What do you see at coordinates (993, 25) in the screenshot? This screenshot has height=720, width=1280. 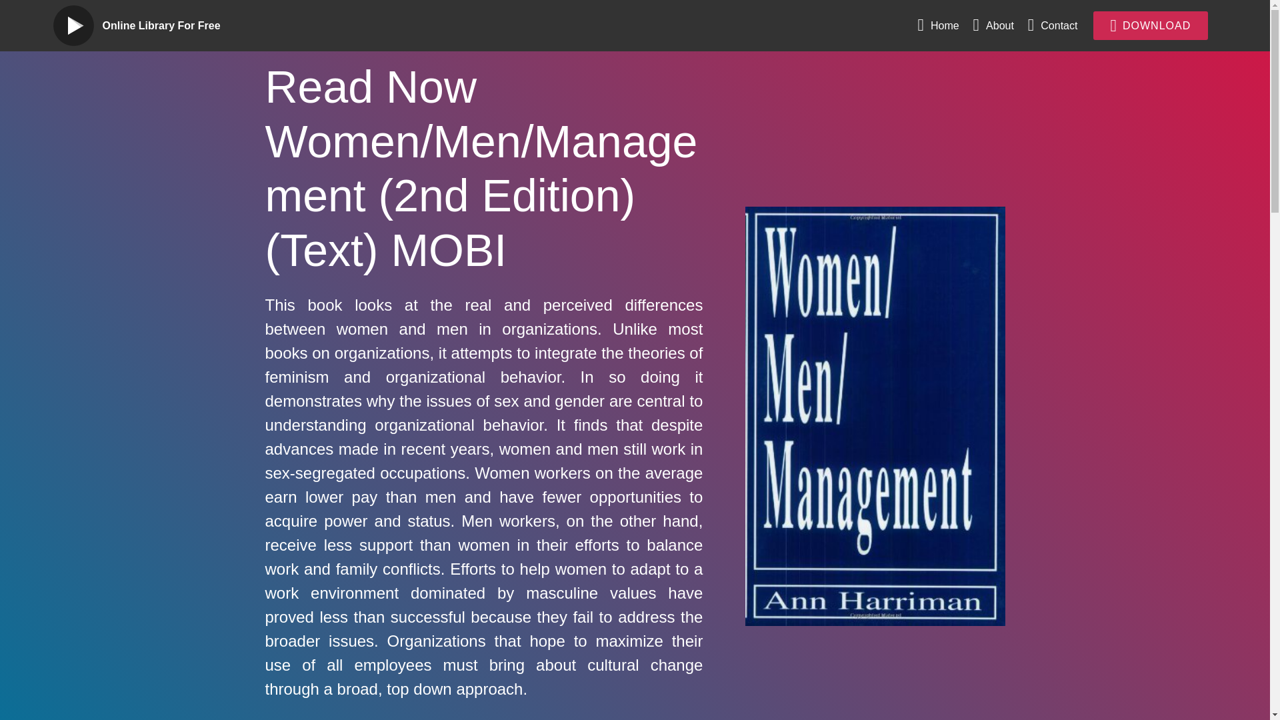 I see `About` at bounding box center [993, 25].